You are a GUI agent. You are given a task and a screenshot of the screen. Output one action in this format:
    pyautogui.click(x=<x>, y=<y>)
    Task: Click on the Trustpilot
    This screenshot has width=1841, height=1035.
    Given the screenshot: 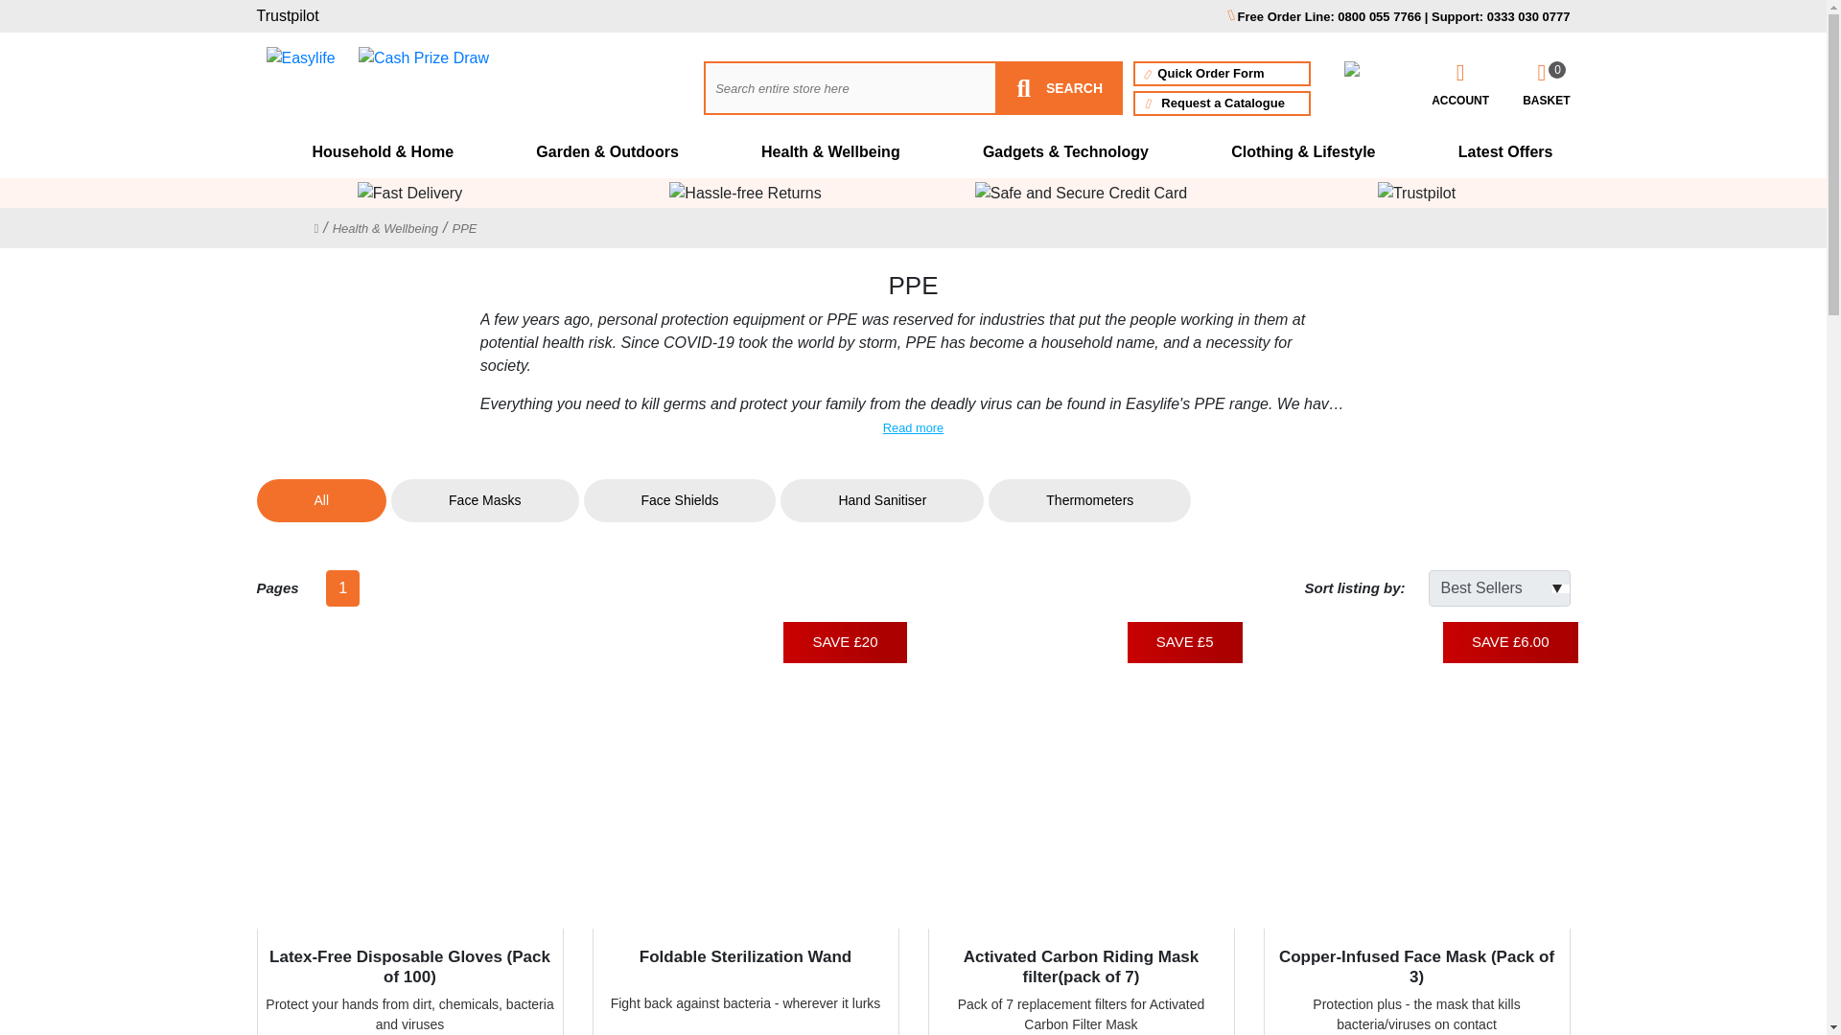 What is the action you would take?
    pyautogui.click(x=464, y=228)
    